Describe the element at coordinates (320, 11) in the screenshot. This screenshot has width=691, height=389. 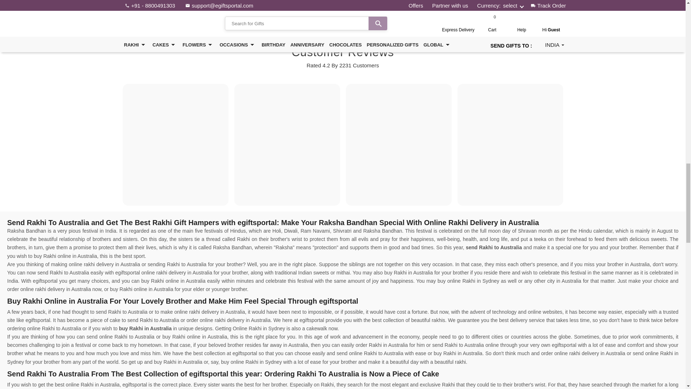
I see `Rakhi To Canada` at that location.